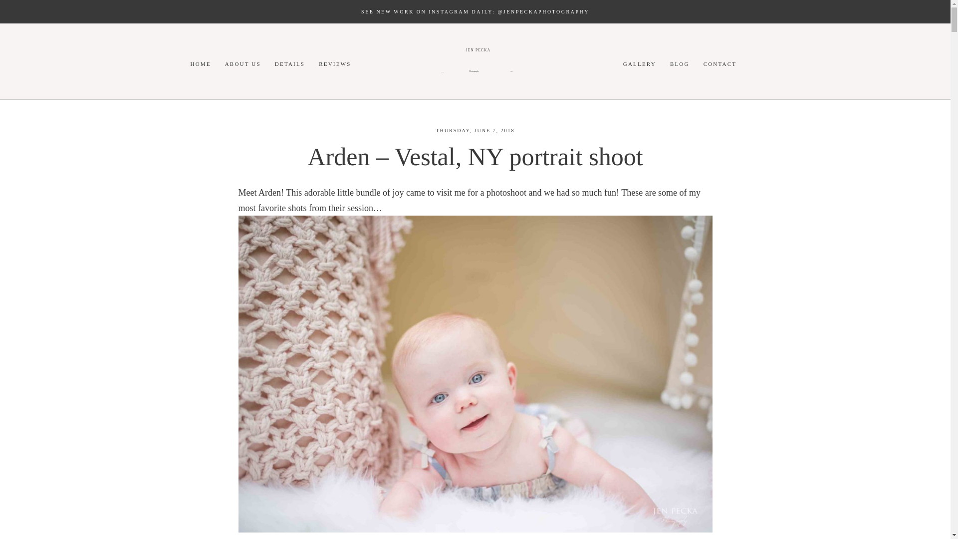 Image resolution: width=958 pixels, height=539 pixels. I want to click on BLOG, so click(201, 64).